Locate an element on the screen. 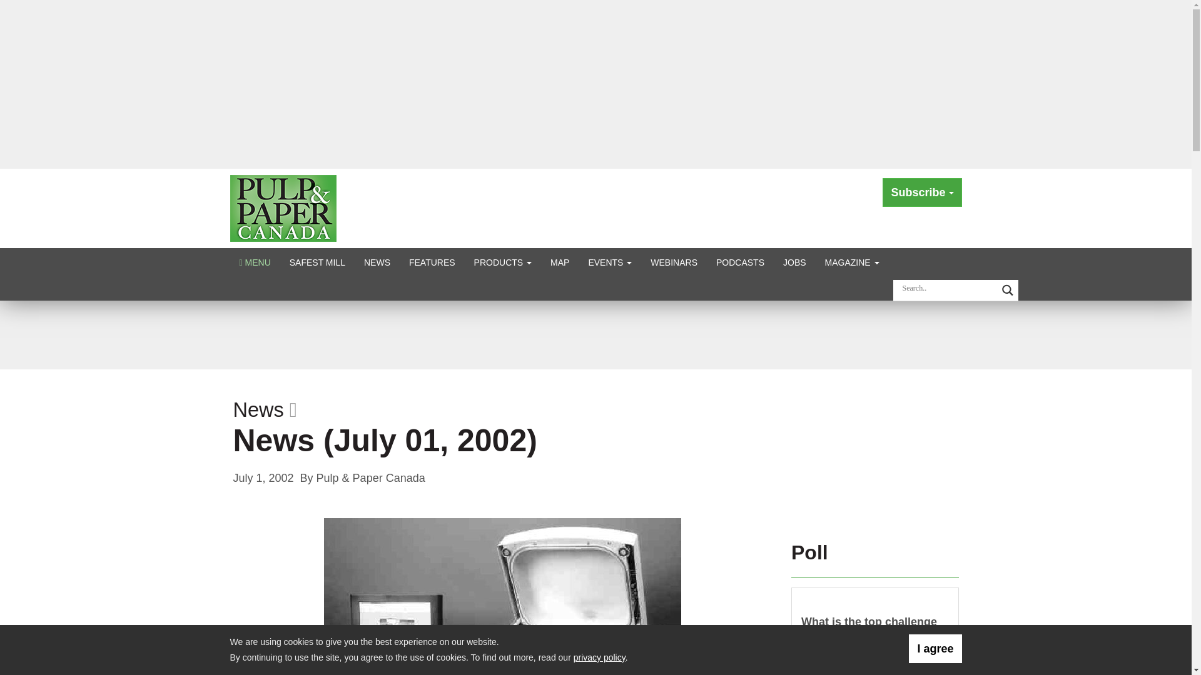  PRODUCTS is located at coordinates (503, 262).